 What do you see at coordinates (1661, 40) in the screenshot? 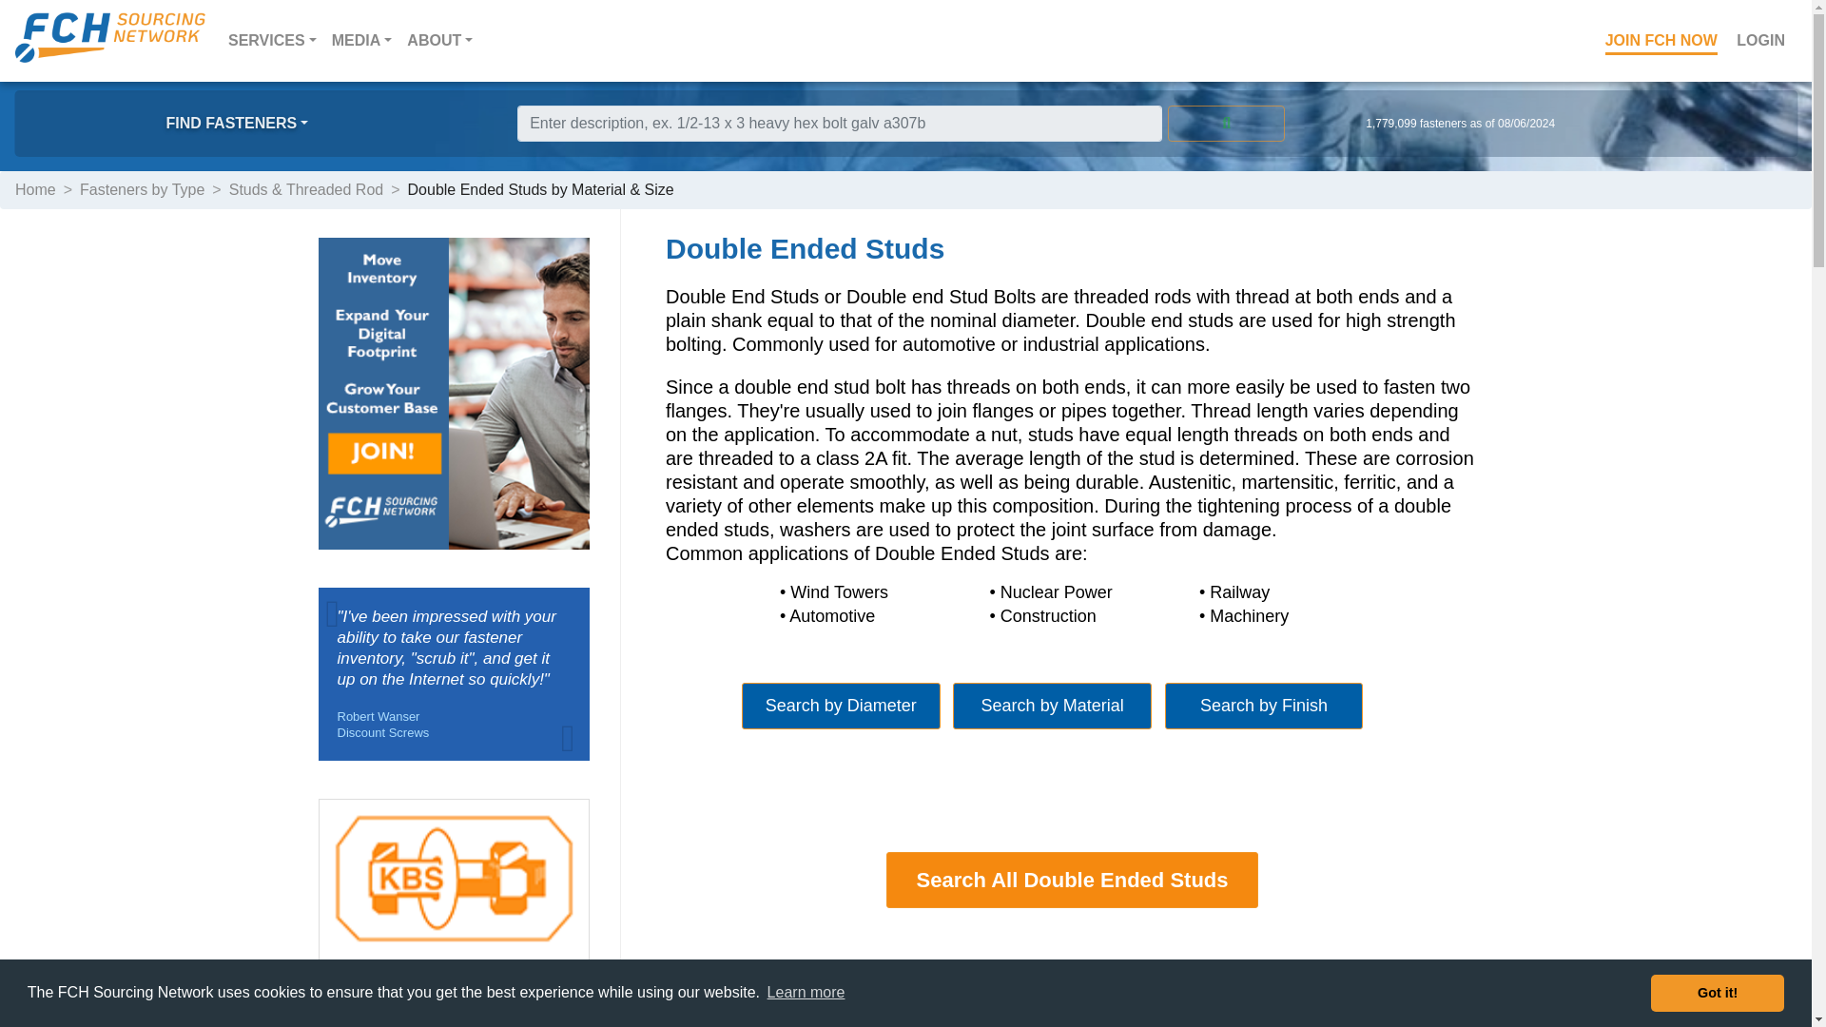
I see `JOIN FCH NOW` at bounding box center [1661, 40].